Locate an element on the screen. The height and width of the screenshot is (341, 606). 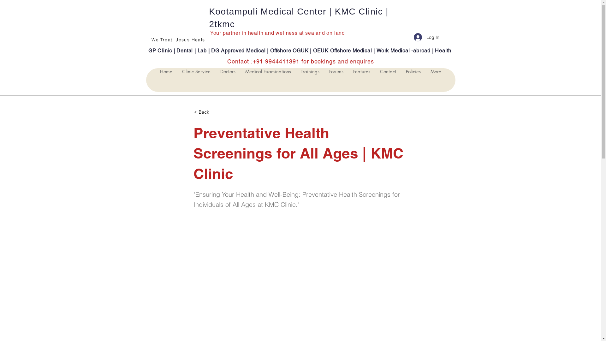
Home is located at coordinates (166, 80).